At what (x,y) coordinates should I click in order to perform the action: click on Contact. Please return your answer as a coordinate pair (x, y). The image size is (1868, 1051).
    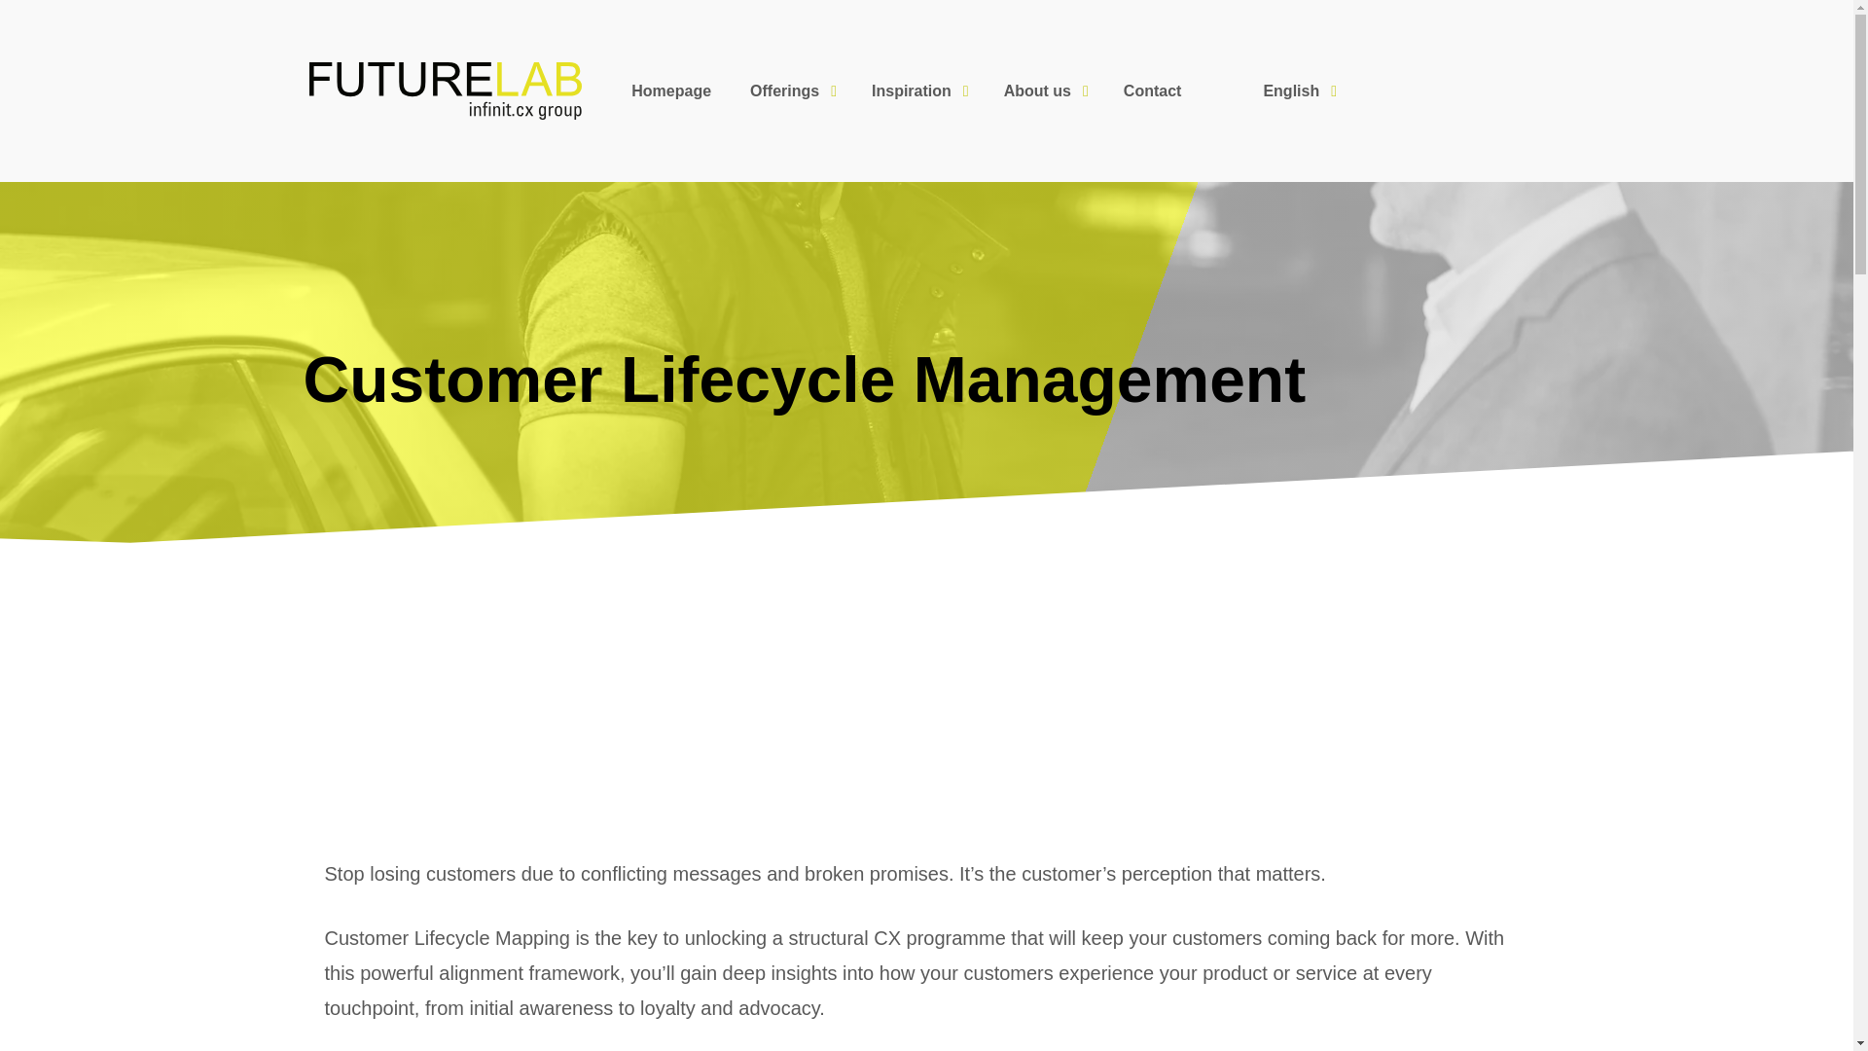
    Looking at the image, I should click on (1152, 91).